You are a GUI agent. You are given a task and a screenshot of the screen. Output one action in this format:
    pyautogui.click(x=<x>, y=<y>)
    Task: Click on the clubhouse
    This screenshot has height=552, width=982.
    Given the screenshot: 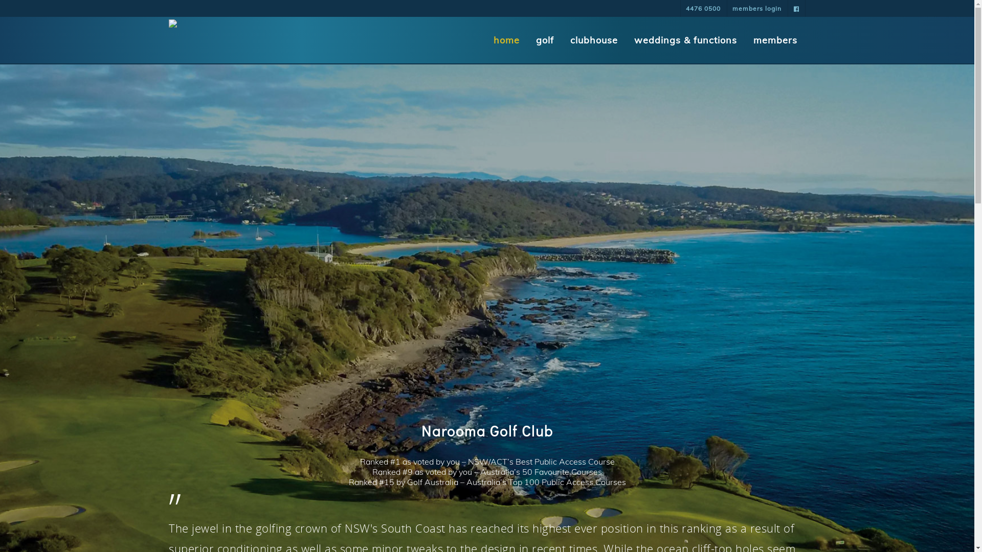 What is the action you would take?
    pyautogui.click(x=594, y=41)
    